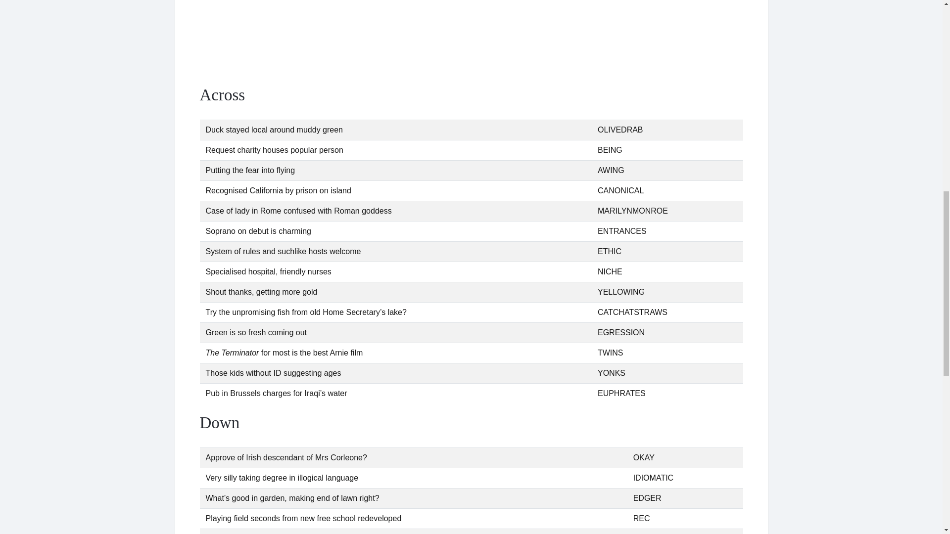 Image resolution: width=950 pixels, height=534 pixels. What do you see at coordinates (471, 40) in the screenshot?
I see `Advertisement` at bounding box center [471, 40].